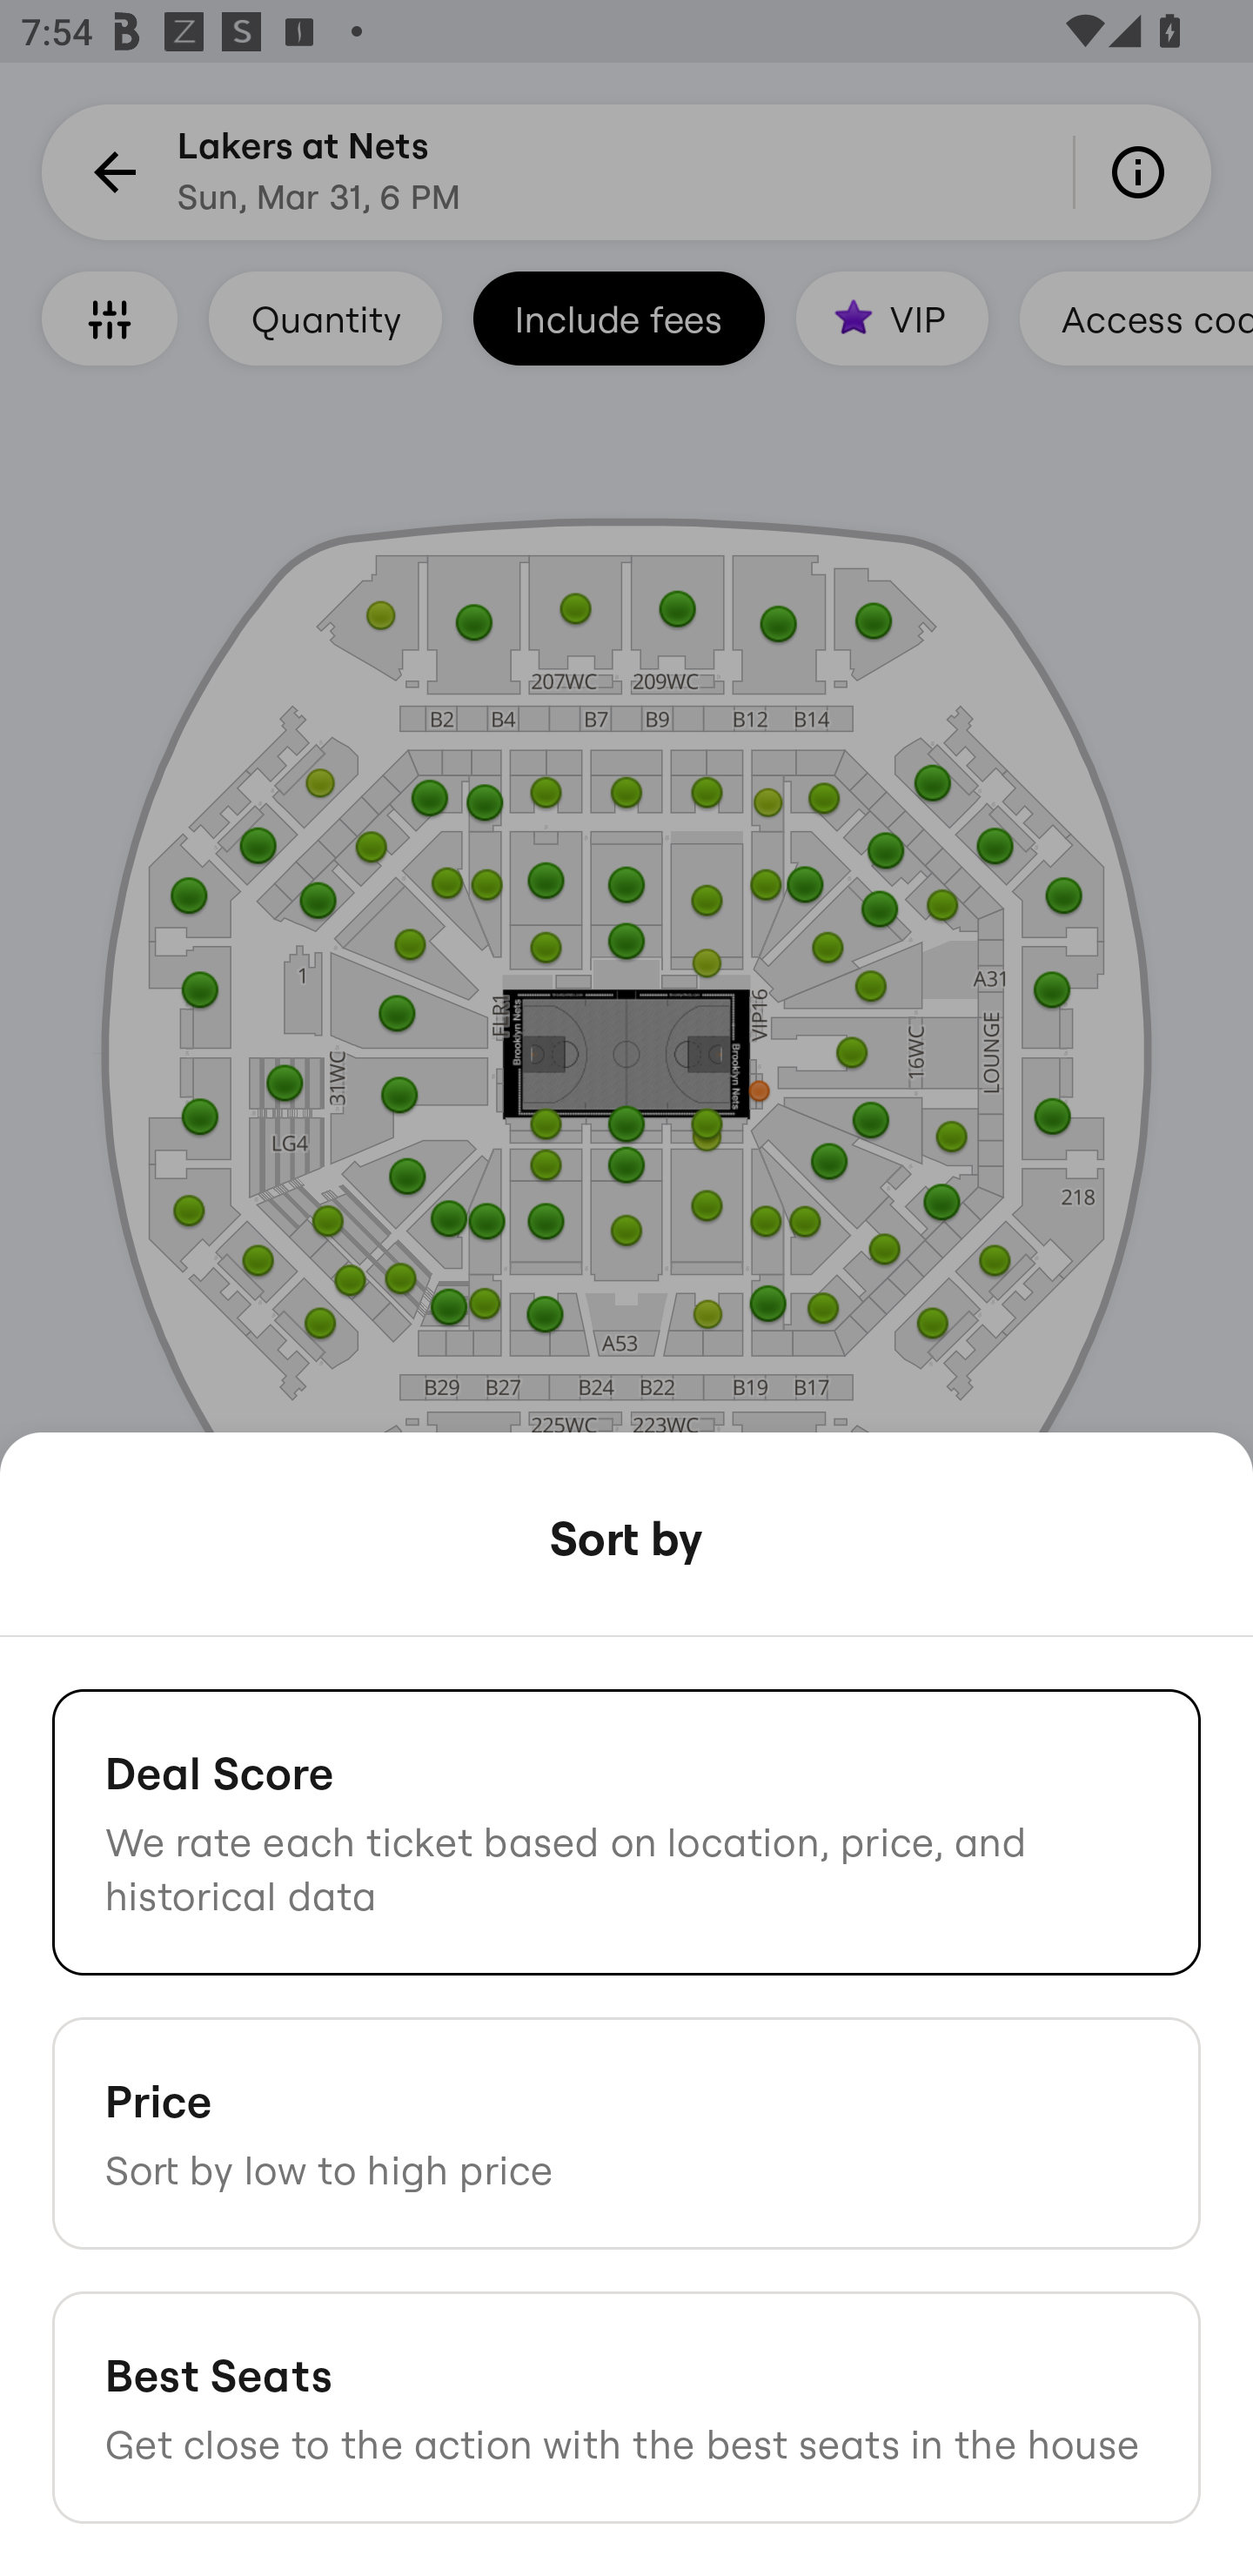  Describe the element at coordinates (626, 2132) in the screenshot. I see `Price Sort by low to high price` at that location.